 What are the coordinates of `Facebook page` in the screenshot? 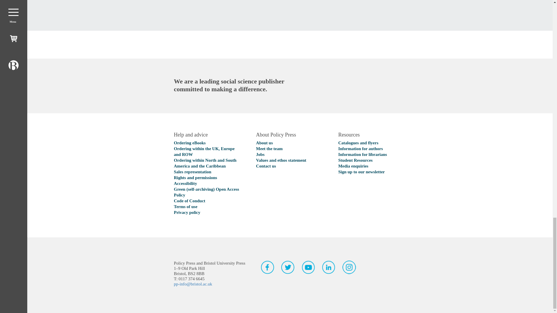 It's located at (267, 267).